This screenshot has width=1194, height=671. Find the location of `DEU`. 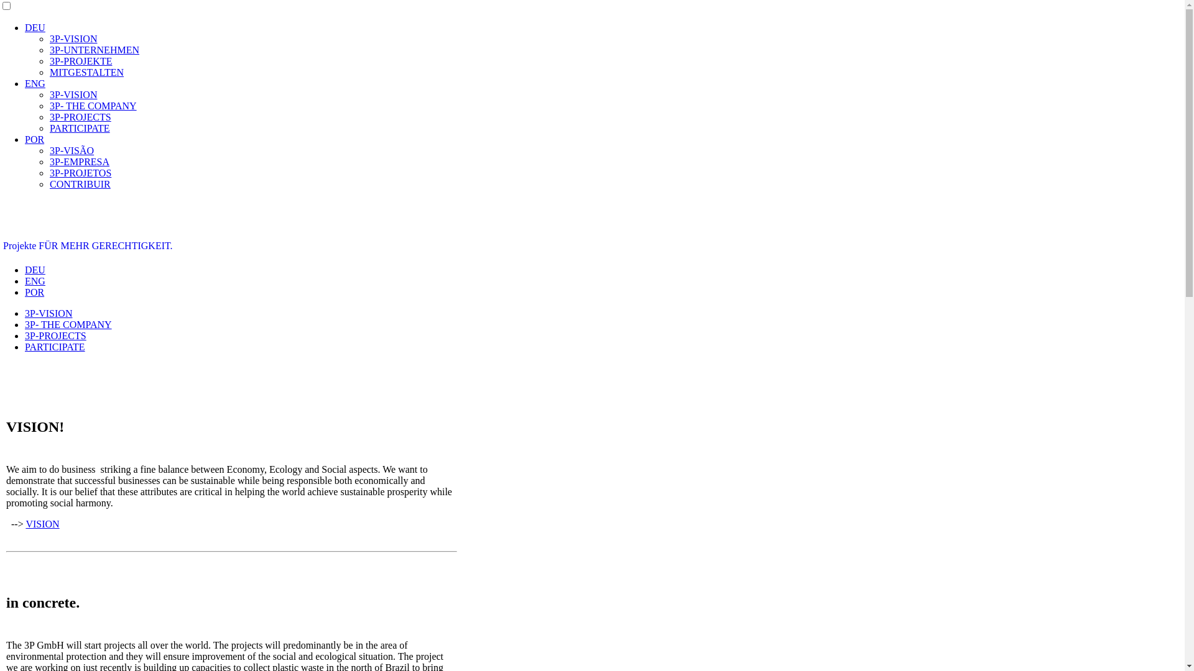

DEU is located at coordinates (35, 27).